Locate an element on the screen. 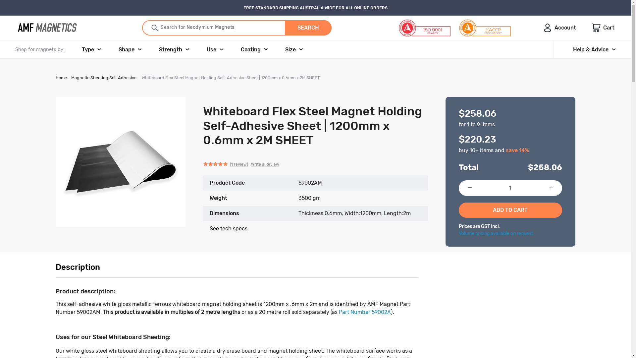 Image resolution: width=636 pixels, height=358 pixels. Magnetic Sheeting Self Adhesive is located at coordinates (104, 78).